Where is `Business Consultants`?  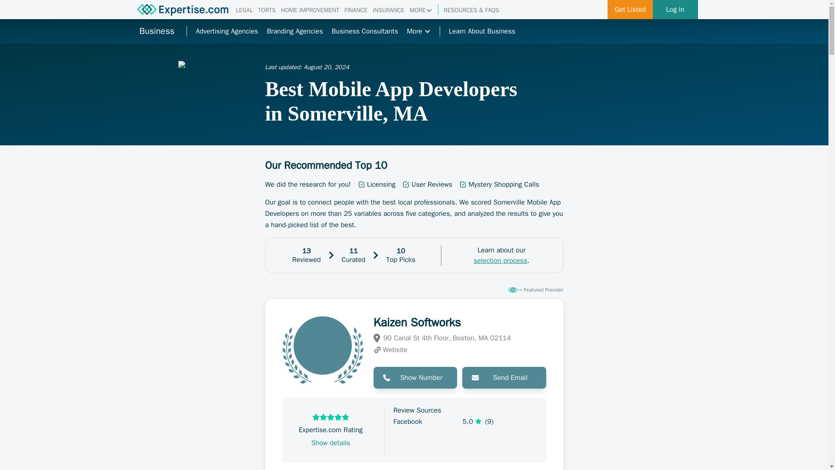
Business Consultants is located at coordinates (364, 31).